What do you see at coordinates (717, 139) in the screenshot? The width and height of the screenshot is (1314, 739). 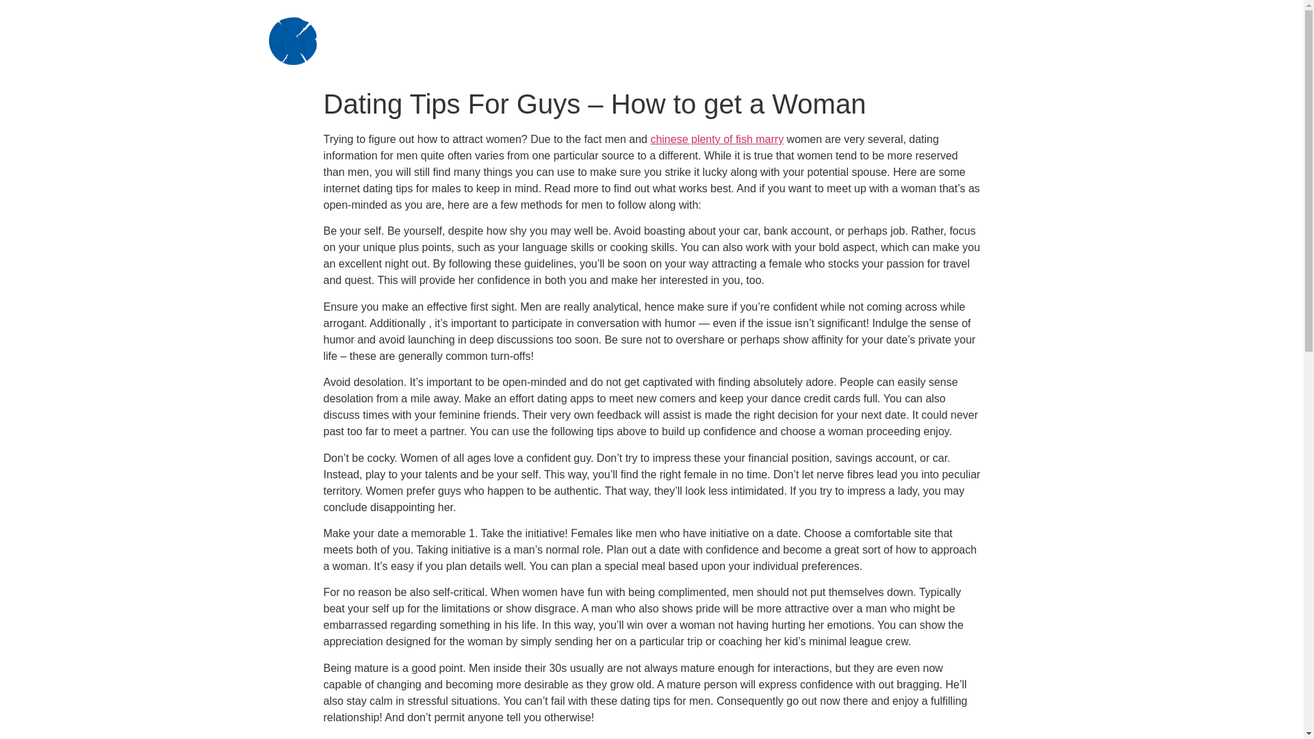 I see `chinese plenty of fish marry` at bounding box center [717, 139].